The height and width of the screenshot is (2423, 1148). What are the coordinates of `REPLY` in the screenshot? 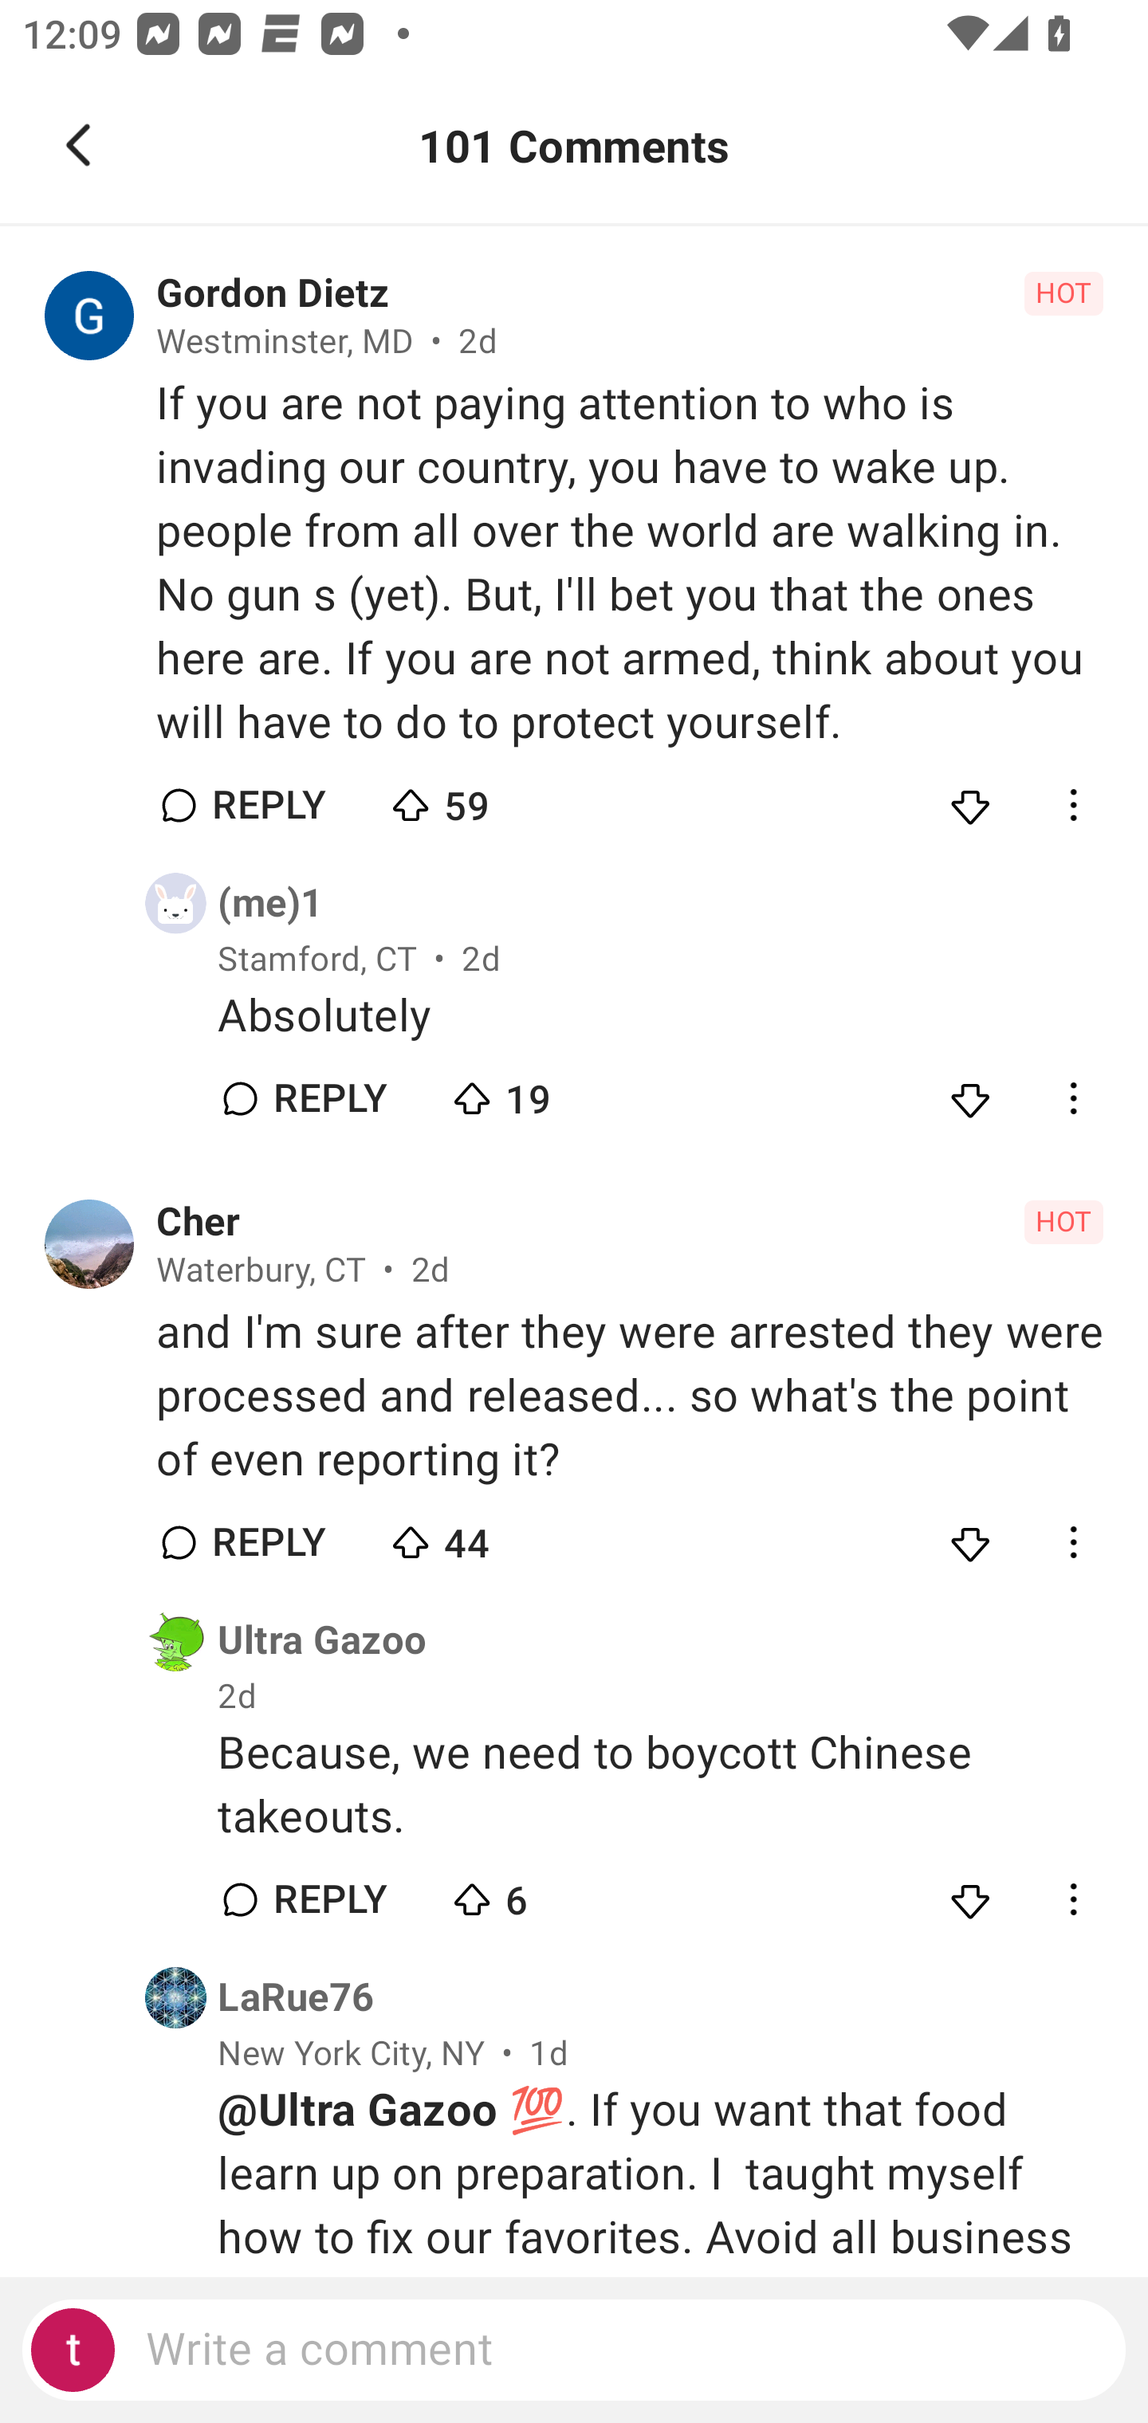 It's located at (328, 1899).